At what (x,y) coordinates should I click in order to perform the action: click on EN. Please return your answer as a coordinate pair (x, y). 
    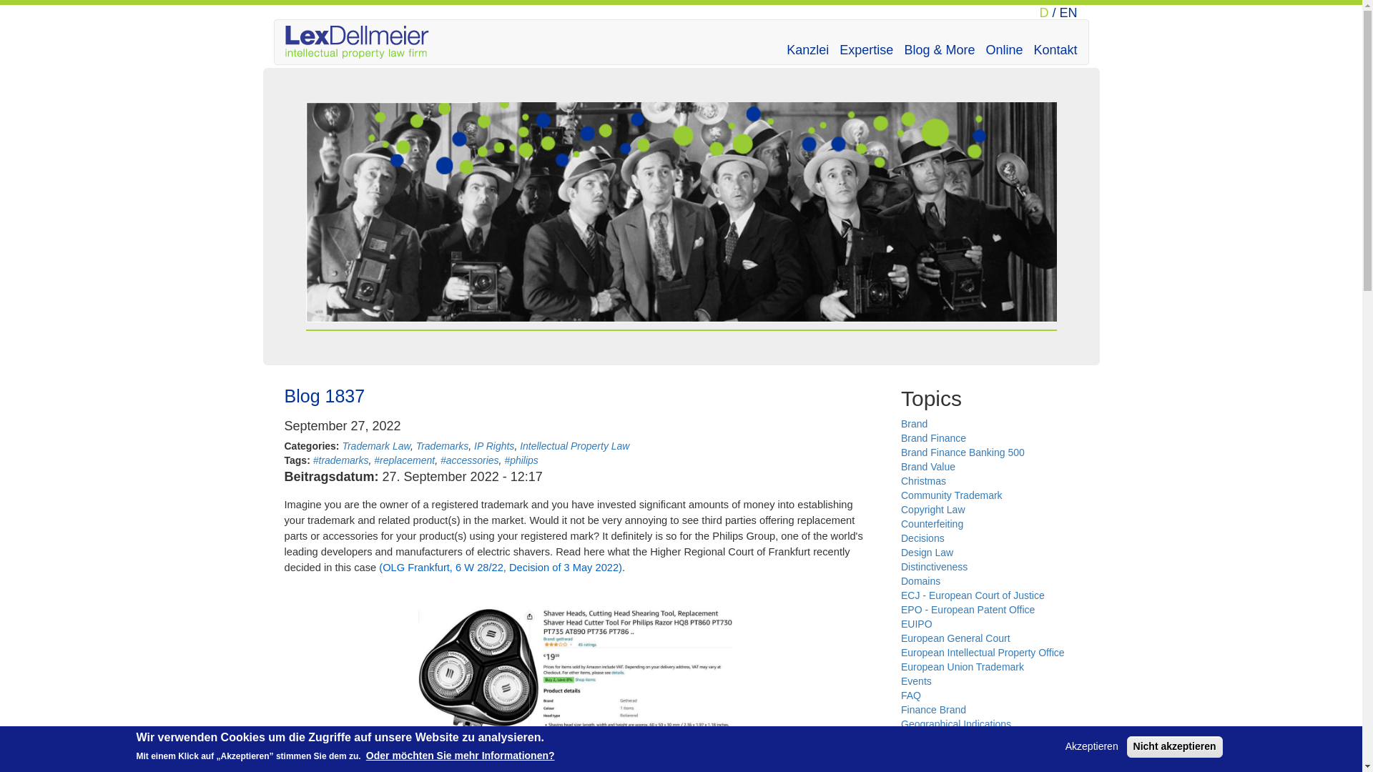
    Looking at the image, I should click on (1067, 13).